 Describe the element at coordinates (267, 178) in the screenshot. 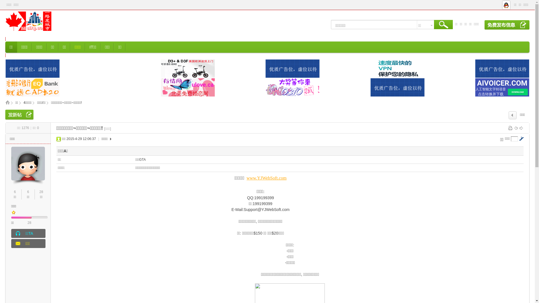

I see `www.YJWebSoft.com` at that location.